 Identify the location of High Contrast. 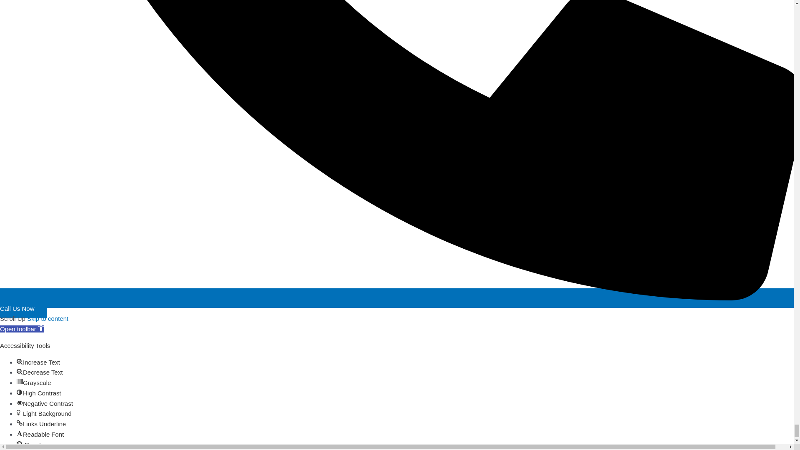
(20, 392).